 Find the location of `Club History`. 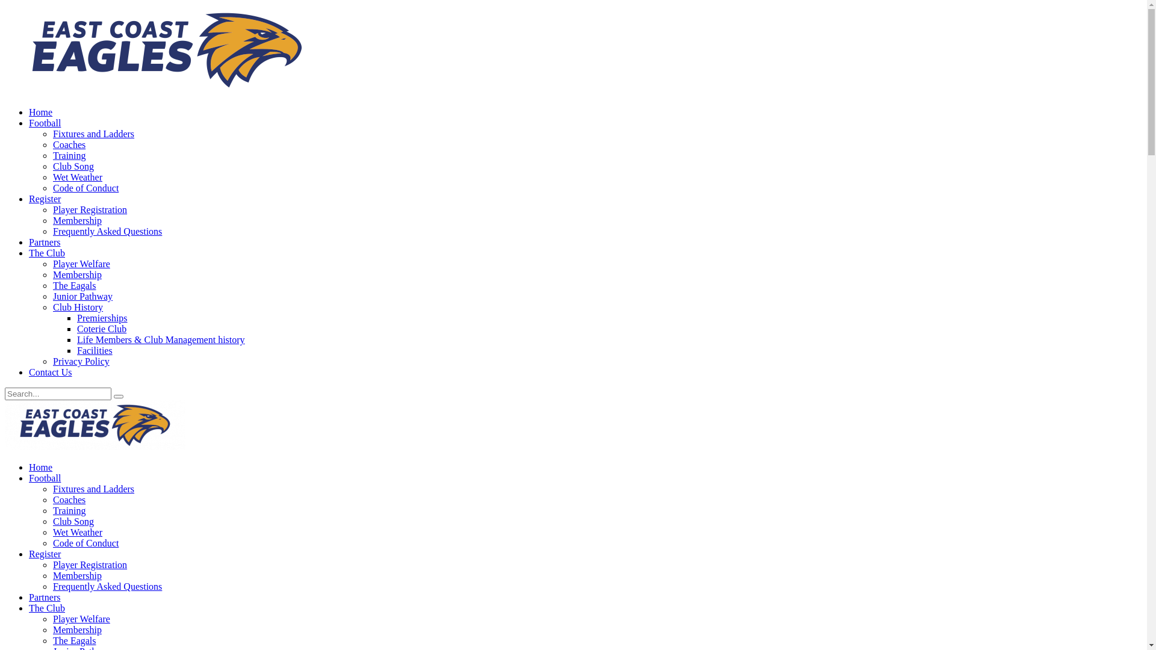

Club History is located at coordinates (78, 307).